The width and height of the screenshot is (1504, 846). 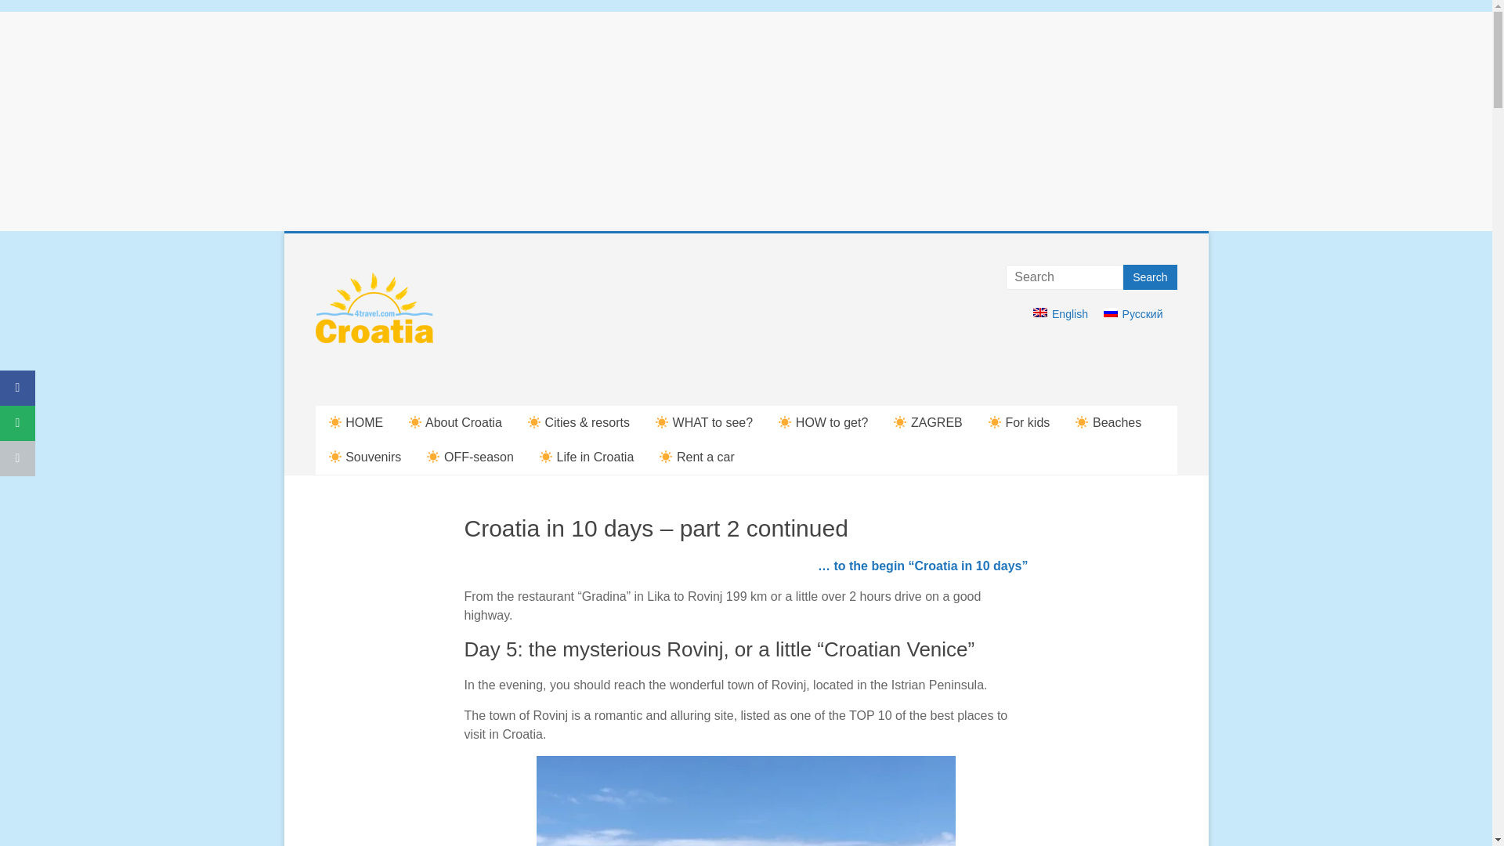 What do you see at coordinates (1108, 423) in the screenshot?
I see `Beaches` at bounding box center [1108, 423].